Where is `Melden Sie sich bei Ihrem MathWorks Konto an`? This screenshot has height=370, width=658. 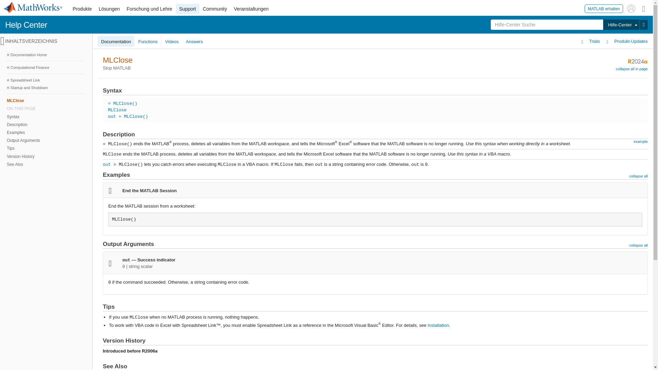 Melden Sie sich bei Ihrem MathWorks Konto an is located at coordinates (631, 8).